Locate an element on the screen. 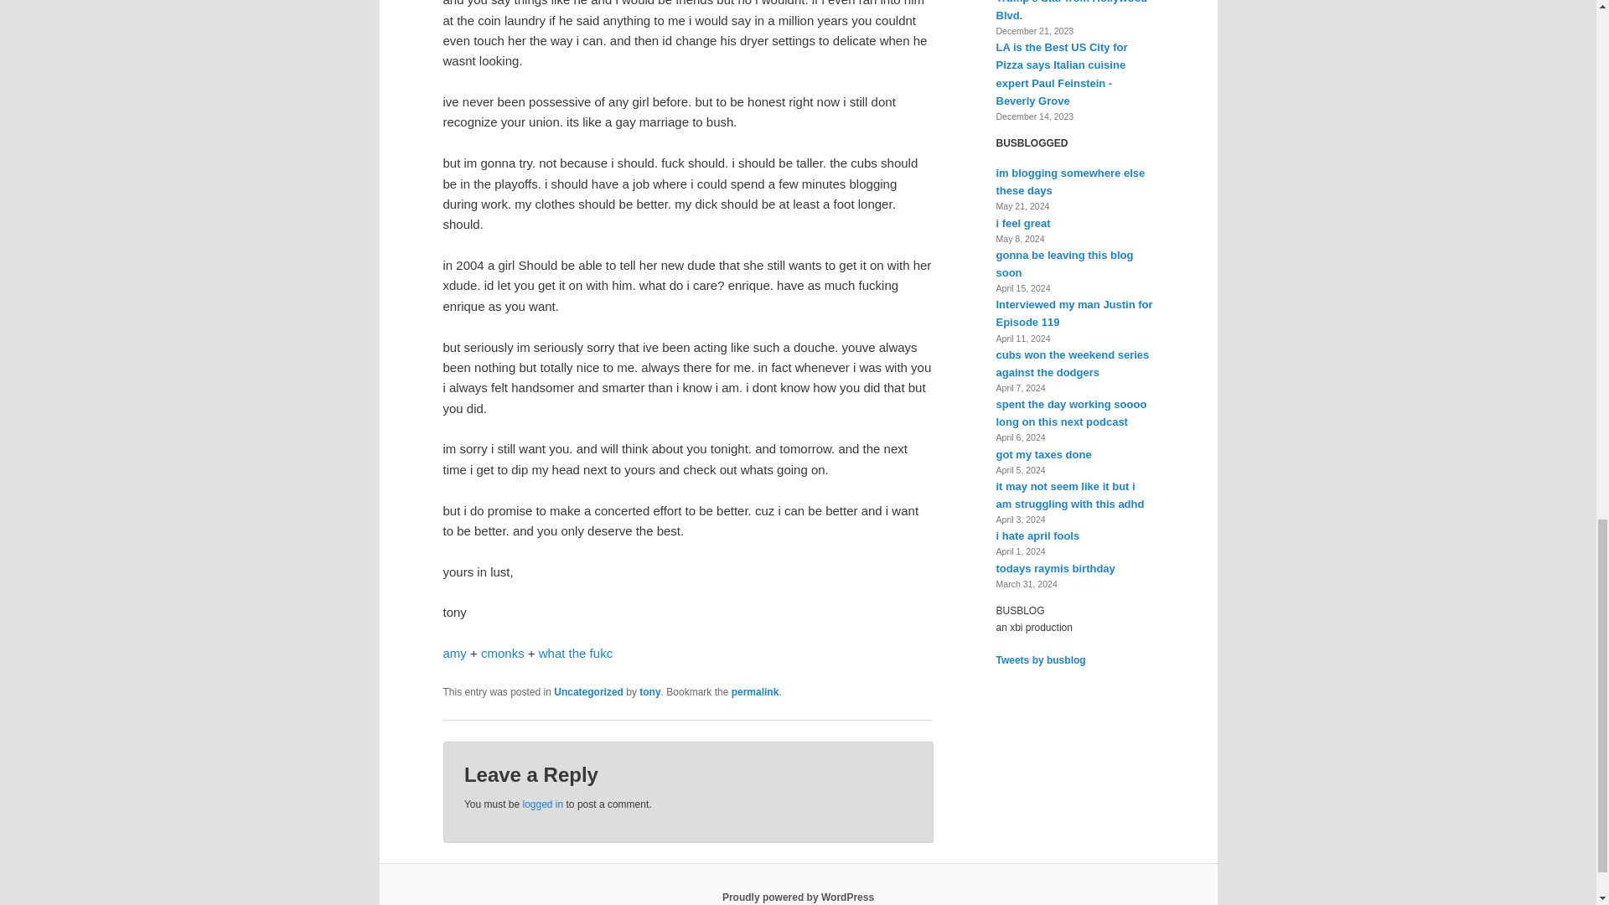 This screenshot has height=905, width=1609. permalink is located at coordinates (755, 691).